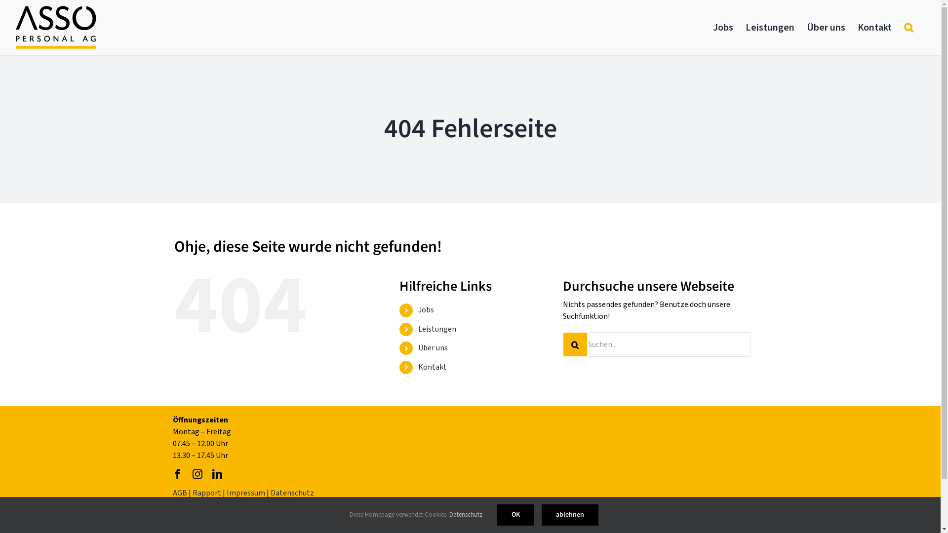 The image size is (948, 533). Describe the element at coordinates (466, 515) in the screenshot. I see `Datenschutz` at that location.